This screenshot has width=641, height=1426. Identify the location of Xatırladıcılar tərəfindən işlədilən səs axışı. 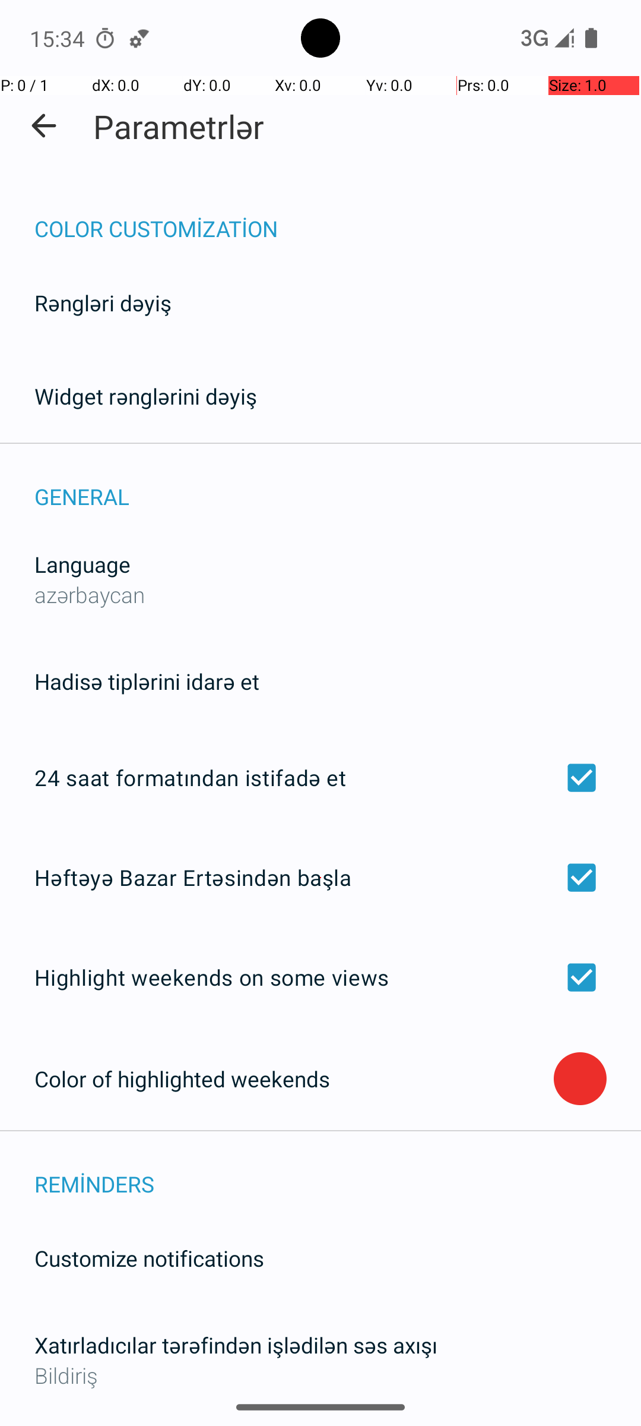
(236, 1345).